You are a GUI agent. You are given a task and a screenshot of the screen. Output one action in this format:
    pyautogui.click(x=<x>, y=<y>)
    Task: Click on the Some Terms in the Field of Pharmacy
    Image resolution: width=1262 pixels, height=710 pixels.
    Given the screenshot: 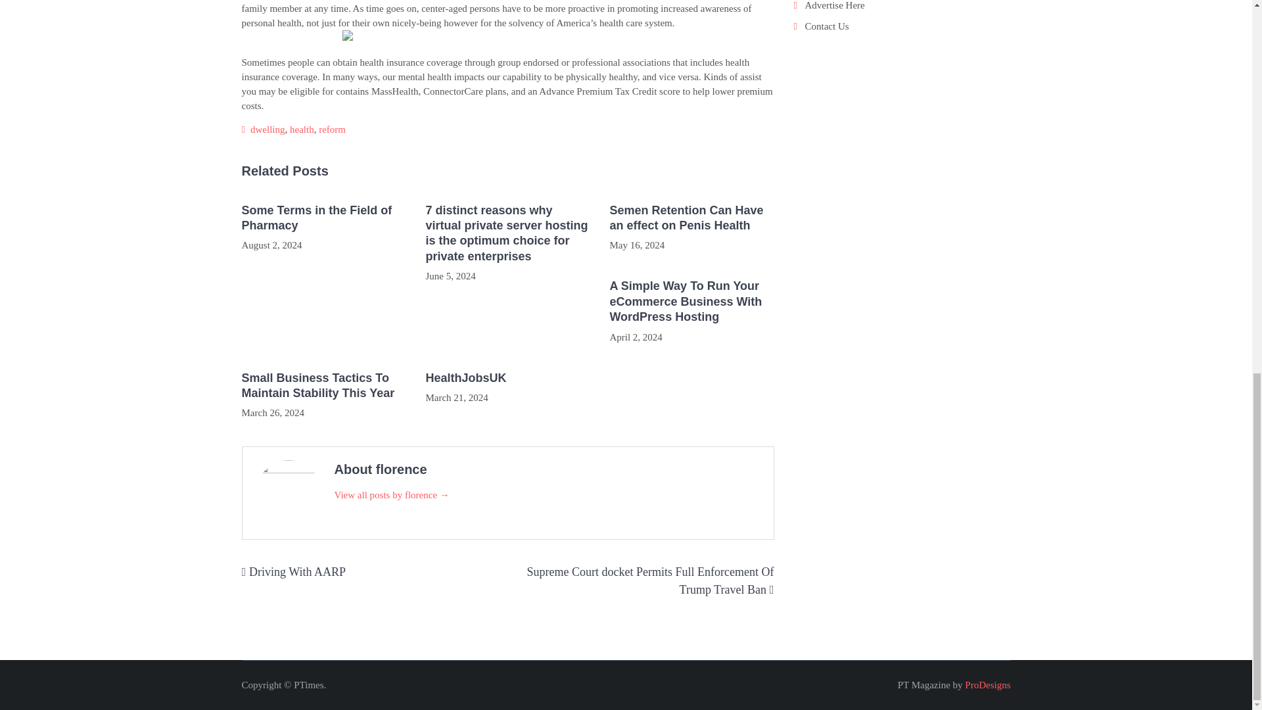 What is the action you would take?
    pyautogui.click(x=324, y=218)
    